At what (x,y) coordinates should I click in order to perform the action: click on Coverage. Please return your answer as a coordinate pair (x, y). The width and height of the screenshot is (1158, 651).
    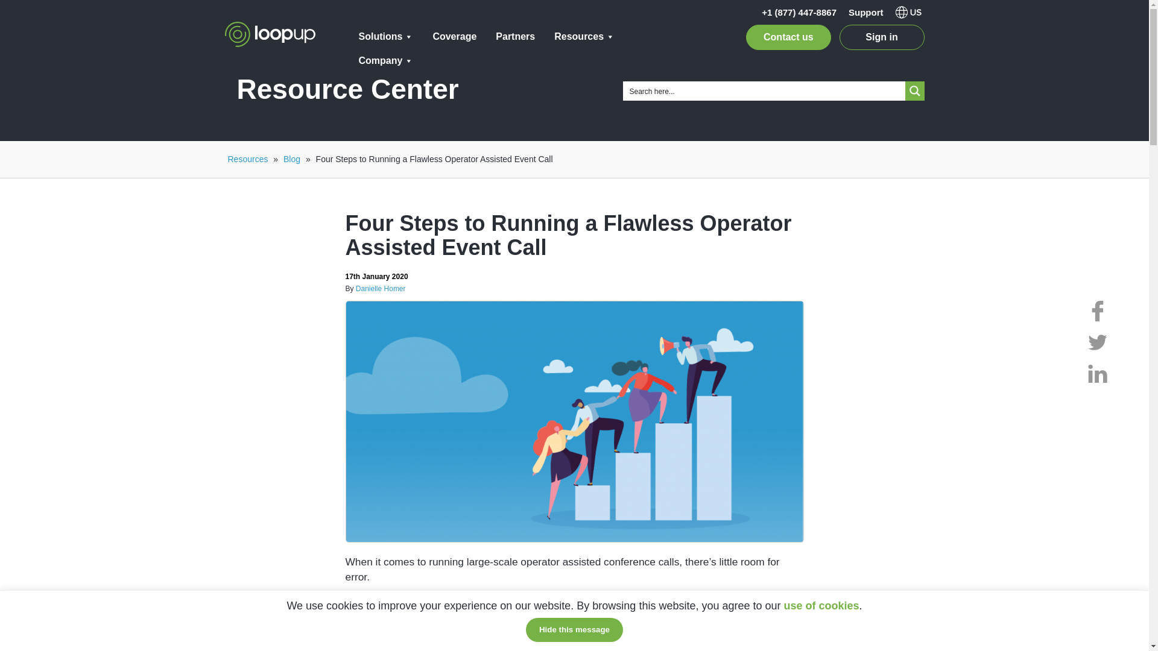
    Looking at the image, I should click on (454, 37).